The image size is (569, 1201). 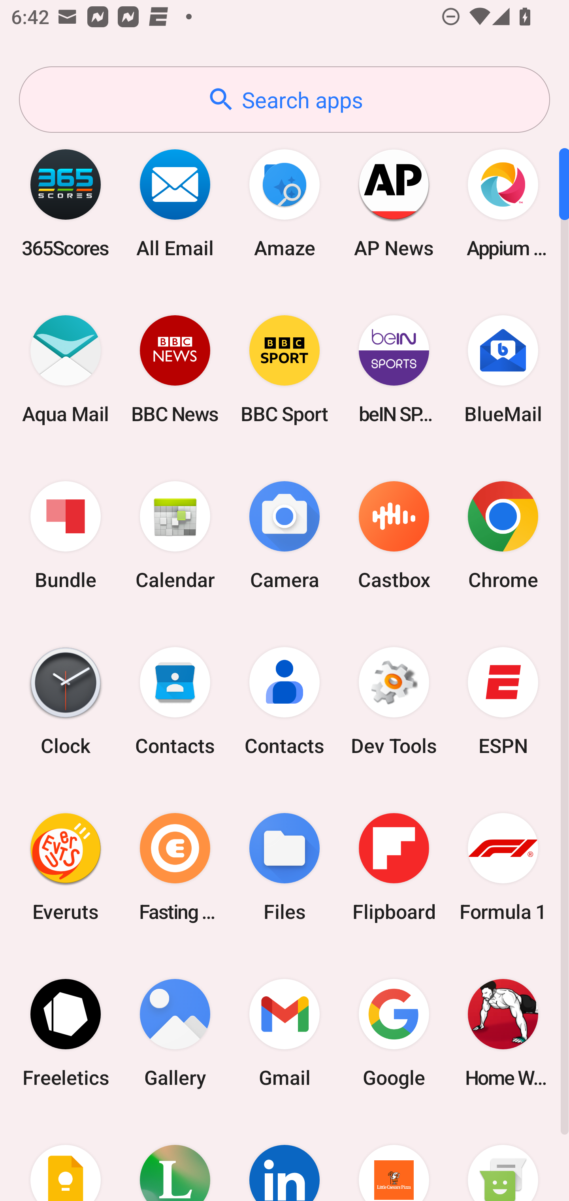 What do you see at coordinates (66, 867) in the screenshot?
I see `Everuts` at bounding box center [66, 867].